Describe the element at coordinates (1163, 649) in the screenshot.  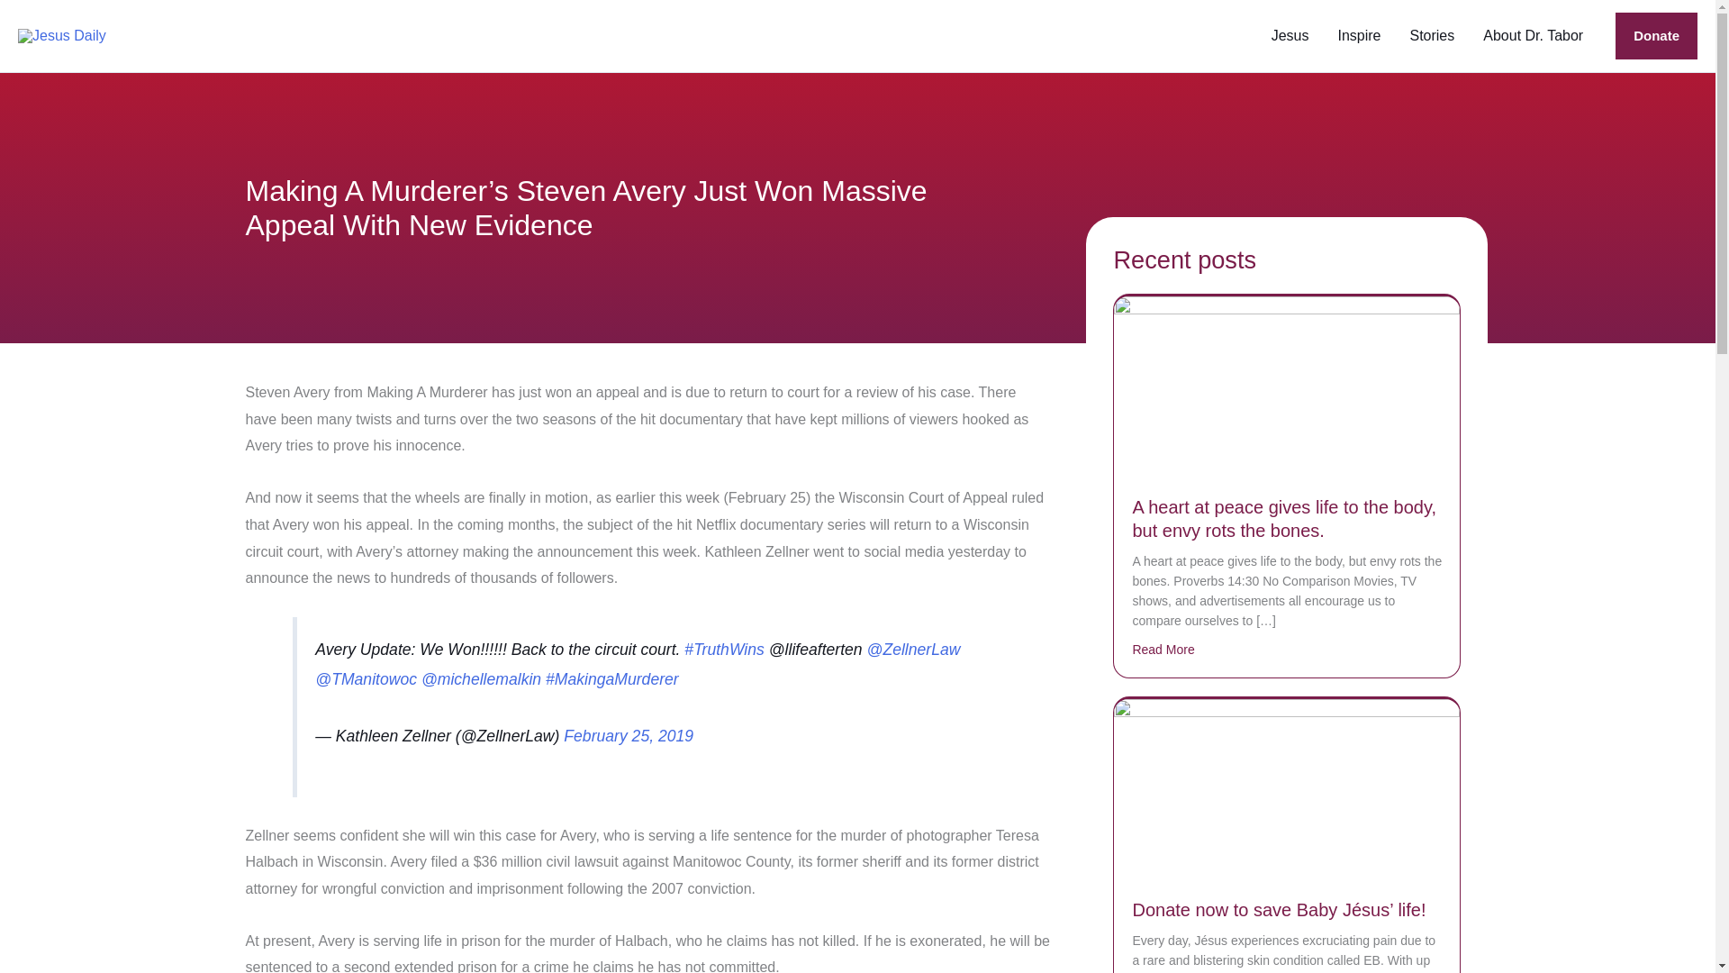
I see `Read More` at that location.